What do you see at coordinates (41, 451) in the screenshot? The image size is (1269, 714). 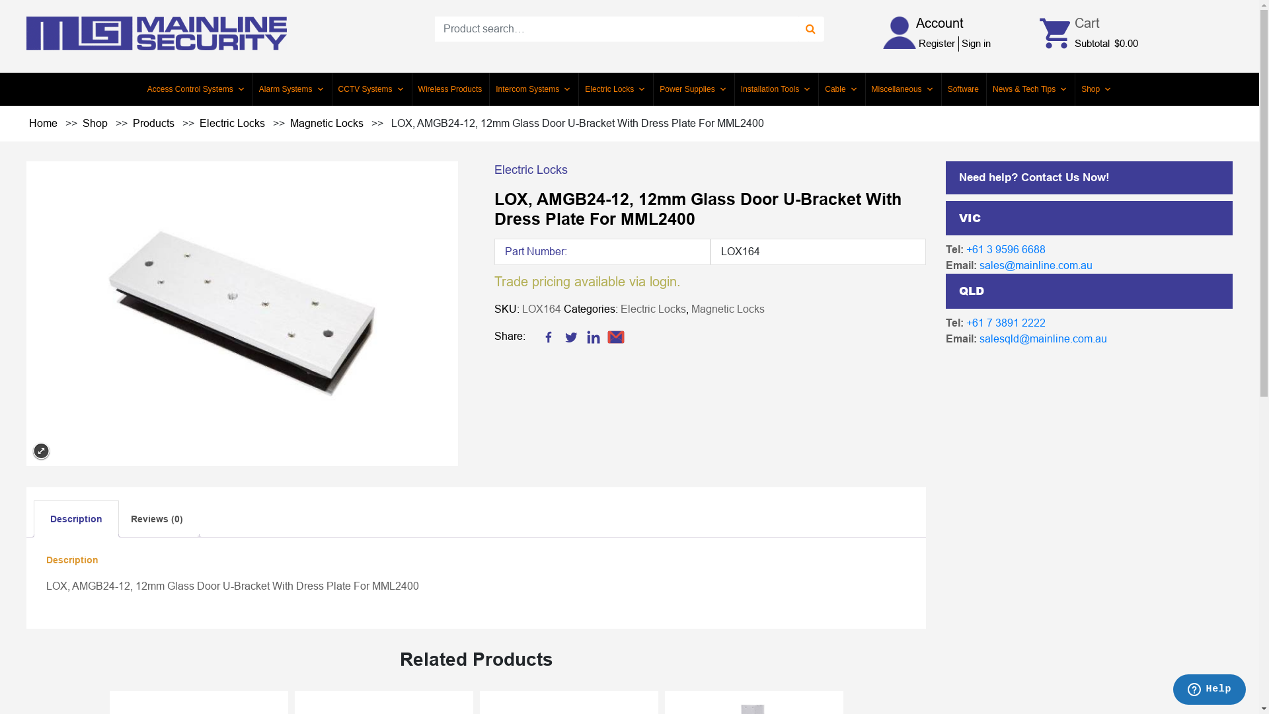 I see `Expand` at bounding box center [41, 451].